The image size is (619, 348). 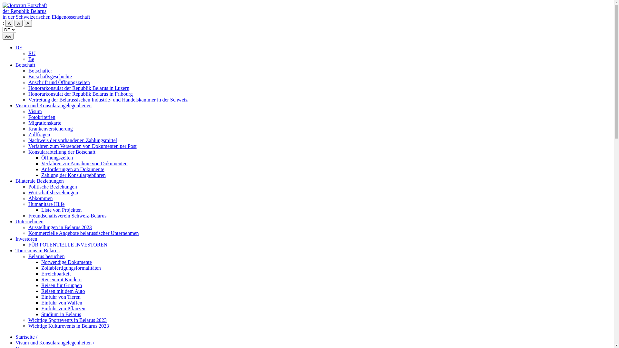 What do you see at coordinates (53, 193) in the screenshot?
I see `Wirtschaftsbeziehungen` at bounding box center [53, 193].